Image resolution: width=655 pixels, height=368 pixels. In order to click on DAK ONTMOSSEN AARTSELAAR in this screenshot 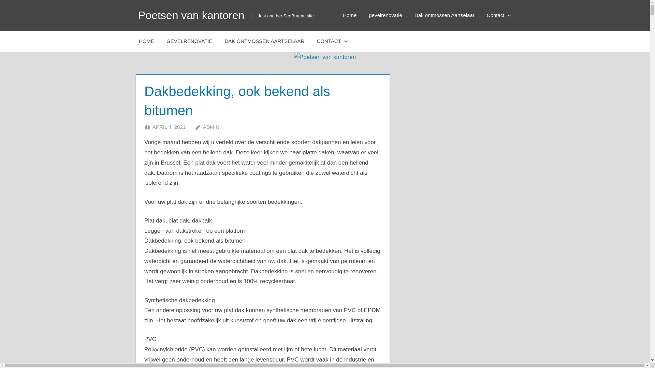, I will do `click(264, 41)`.